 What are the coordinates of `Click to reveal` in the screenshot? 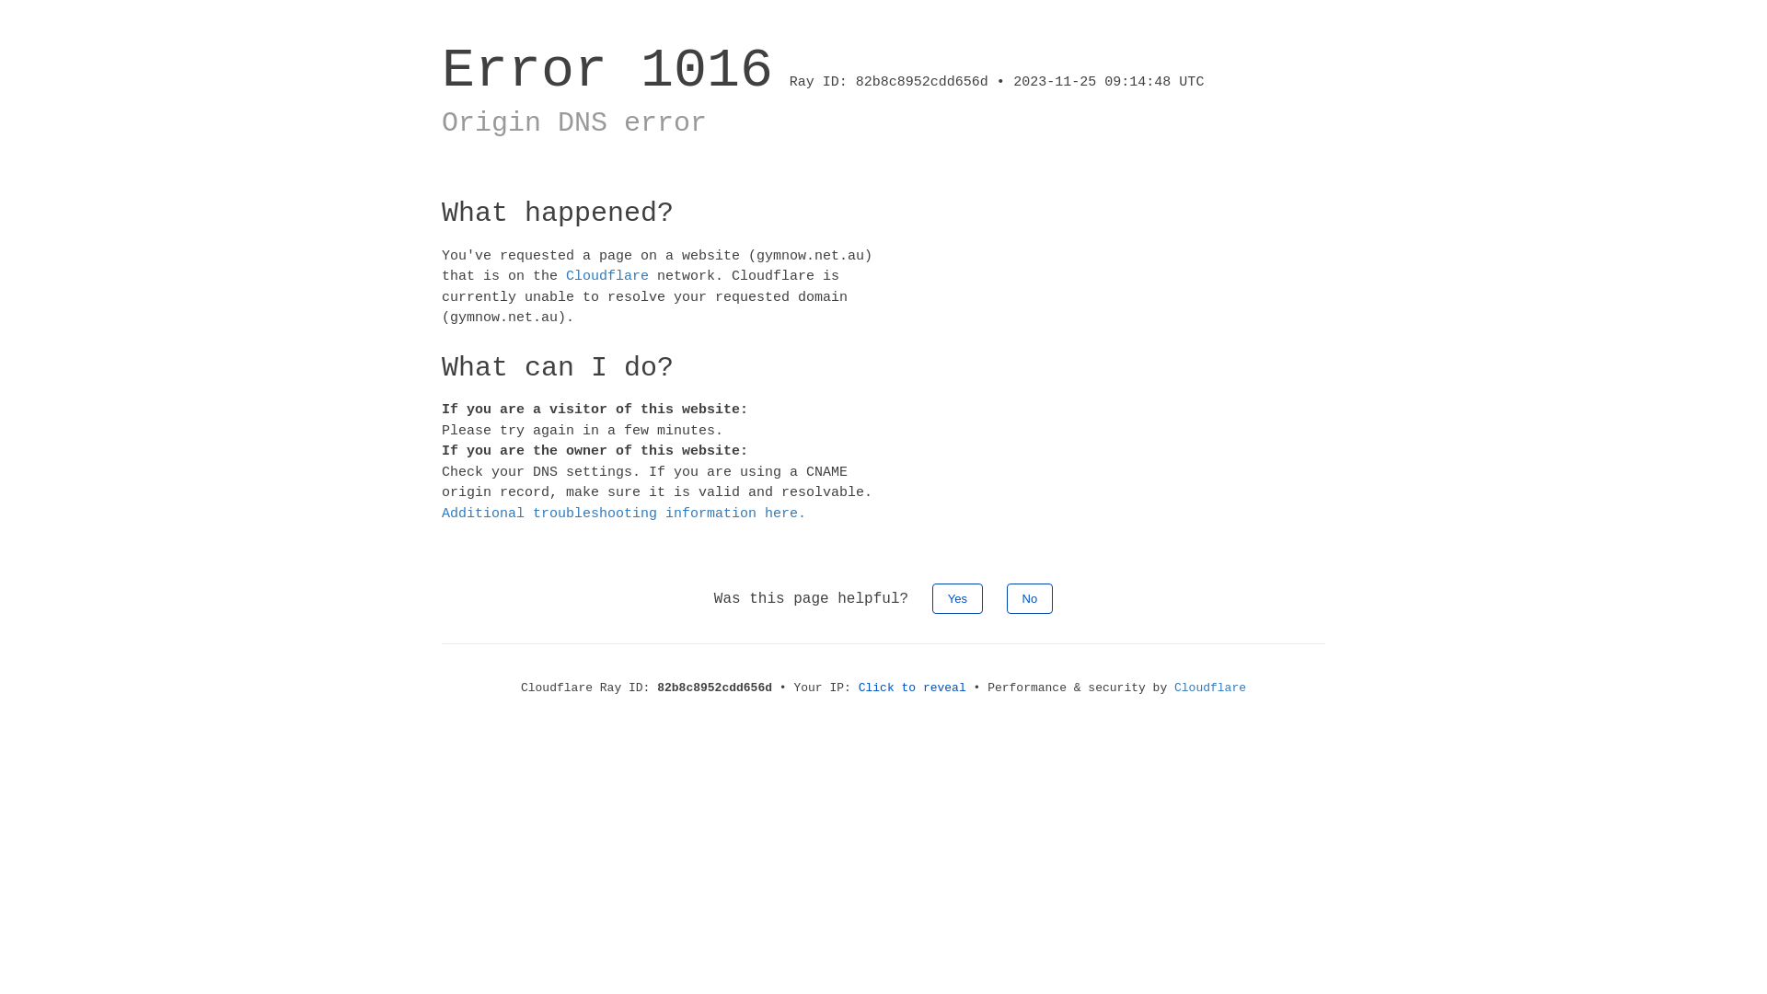 It's located at (913, 688).